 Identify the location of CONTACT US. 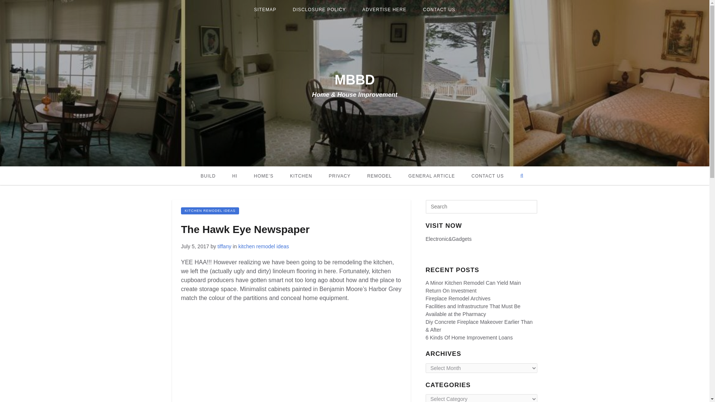
(487, 176).